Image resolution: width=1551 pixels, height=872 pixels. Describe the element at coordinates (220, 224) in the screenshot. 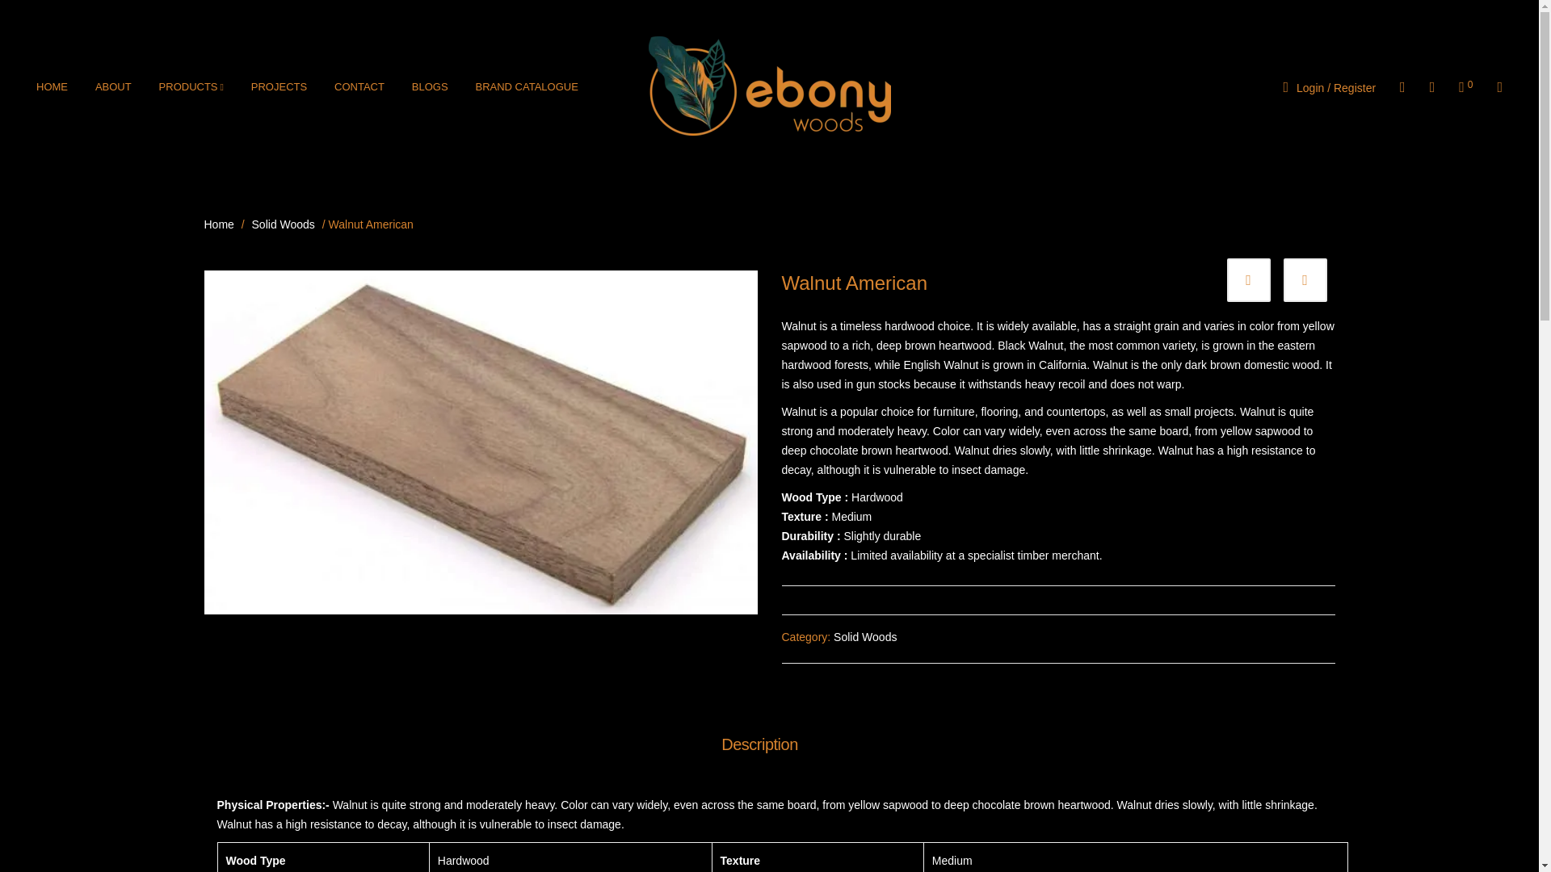

I see `Home` at that location.